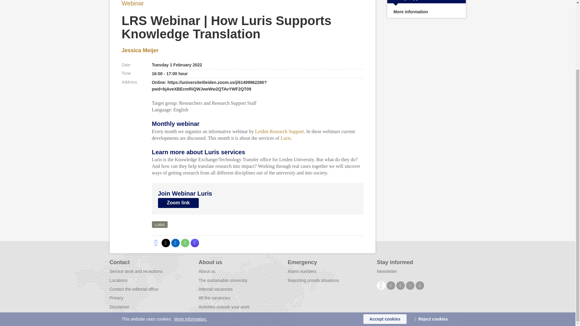 This screenshot has width=580, height=326. I want to click on Share by WhatsApp, so click(185, 243).